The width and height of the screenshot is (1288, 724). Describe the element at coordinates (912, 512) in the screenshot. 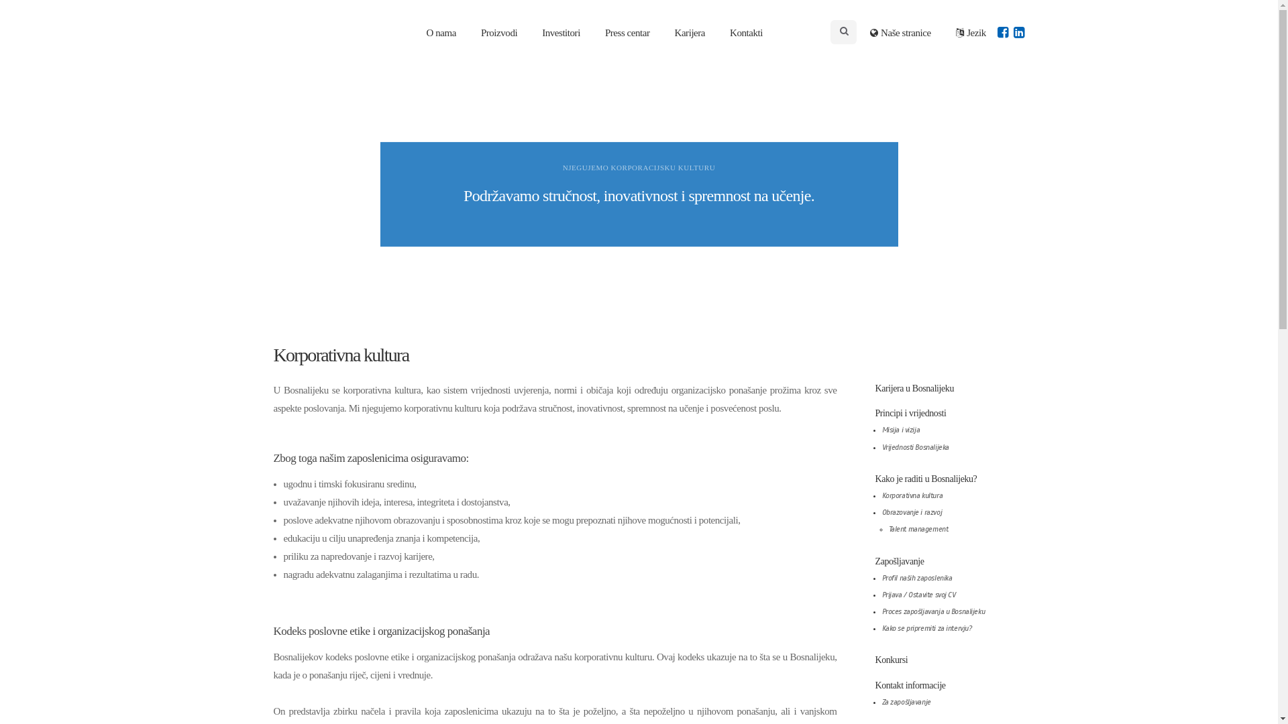

I see `Obrazovanje i razvoj` at that location.